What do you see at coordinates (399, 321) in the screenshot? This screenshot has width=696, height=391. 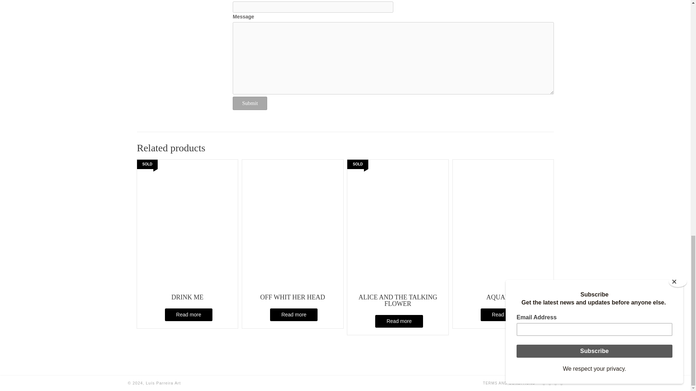 I see `Read more` at bounding box center [399, 321].